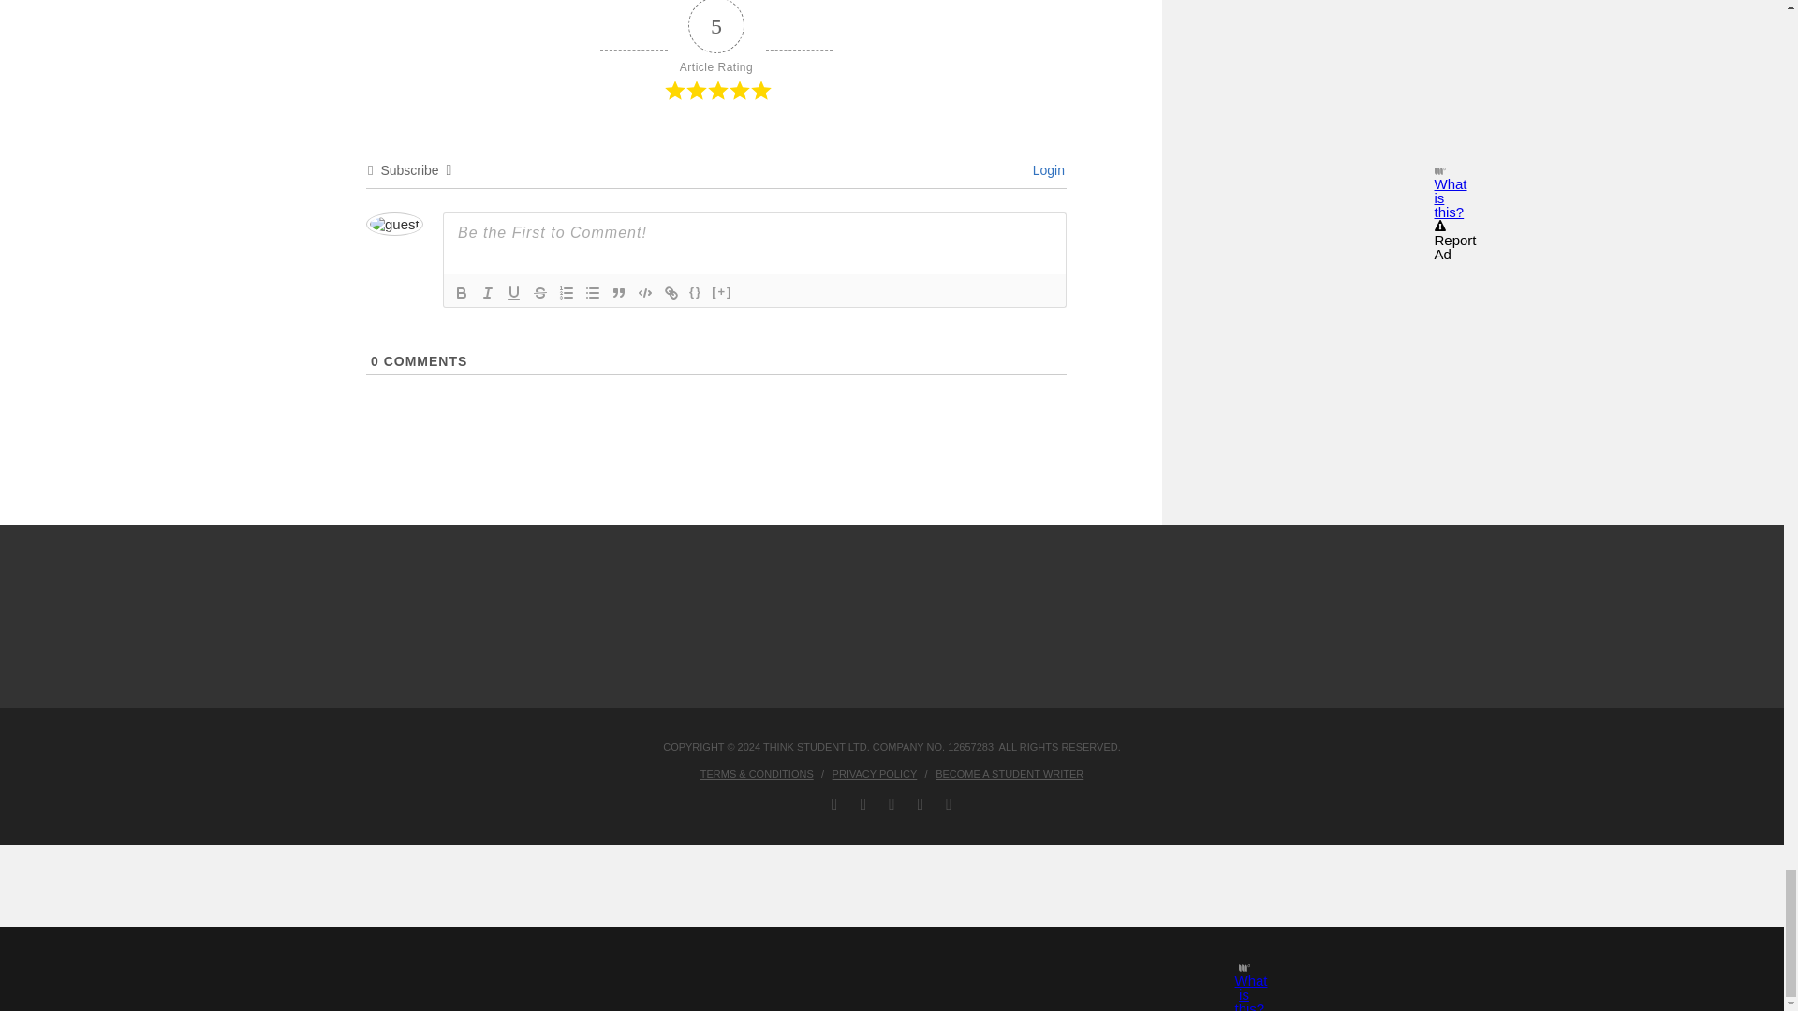 The width and height of the screenshot is (1798, 1011). I want to click on Login, so click(1045, 170).